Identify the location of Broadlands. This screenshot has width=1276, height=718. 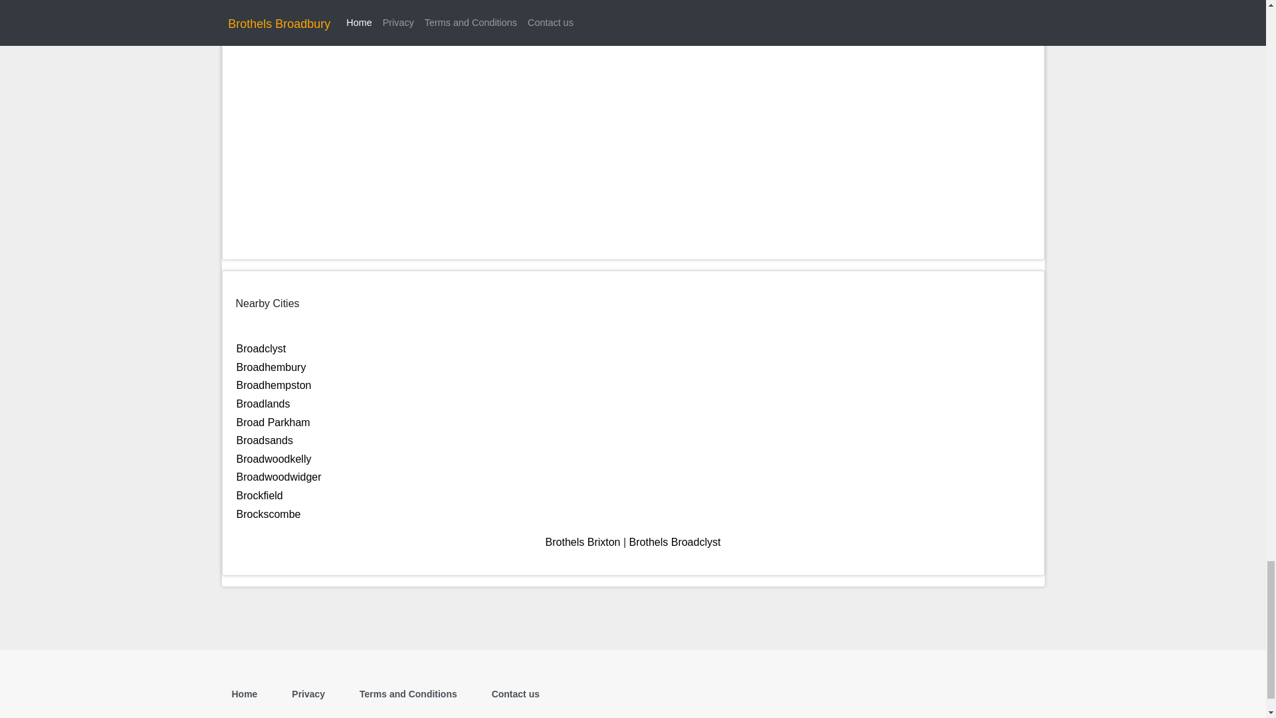
(263, 404).